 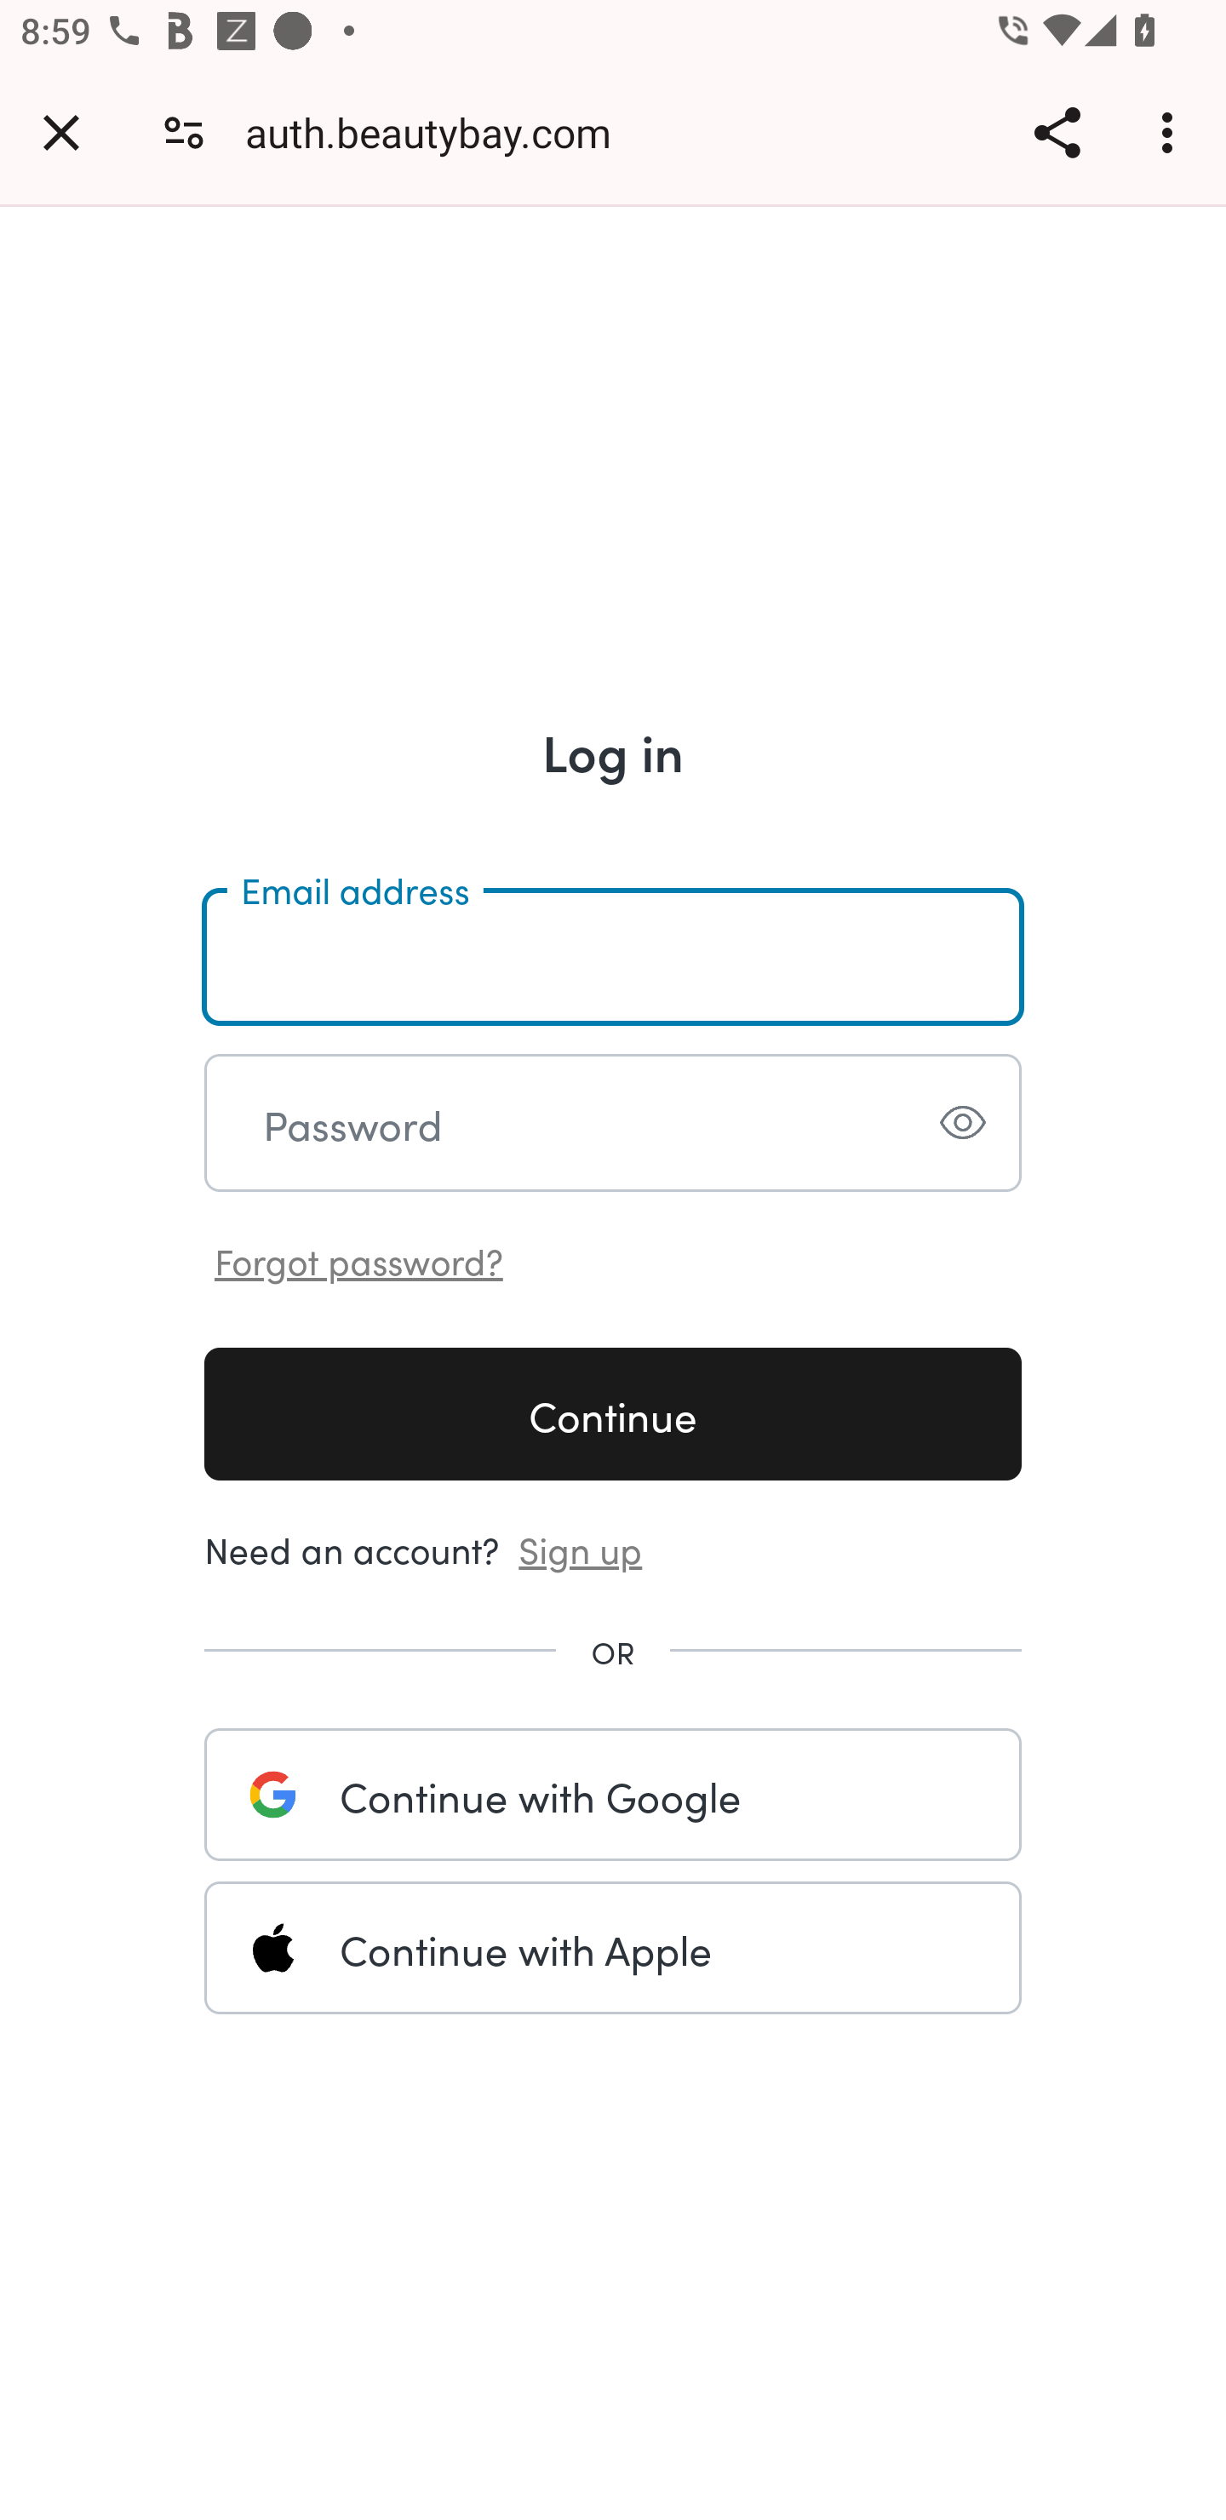 What do you see at coordinates (613, 1948) in the screenshot?
I see `Continue with Apple` at bounding box center [613, 1948].